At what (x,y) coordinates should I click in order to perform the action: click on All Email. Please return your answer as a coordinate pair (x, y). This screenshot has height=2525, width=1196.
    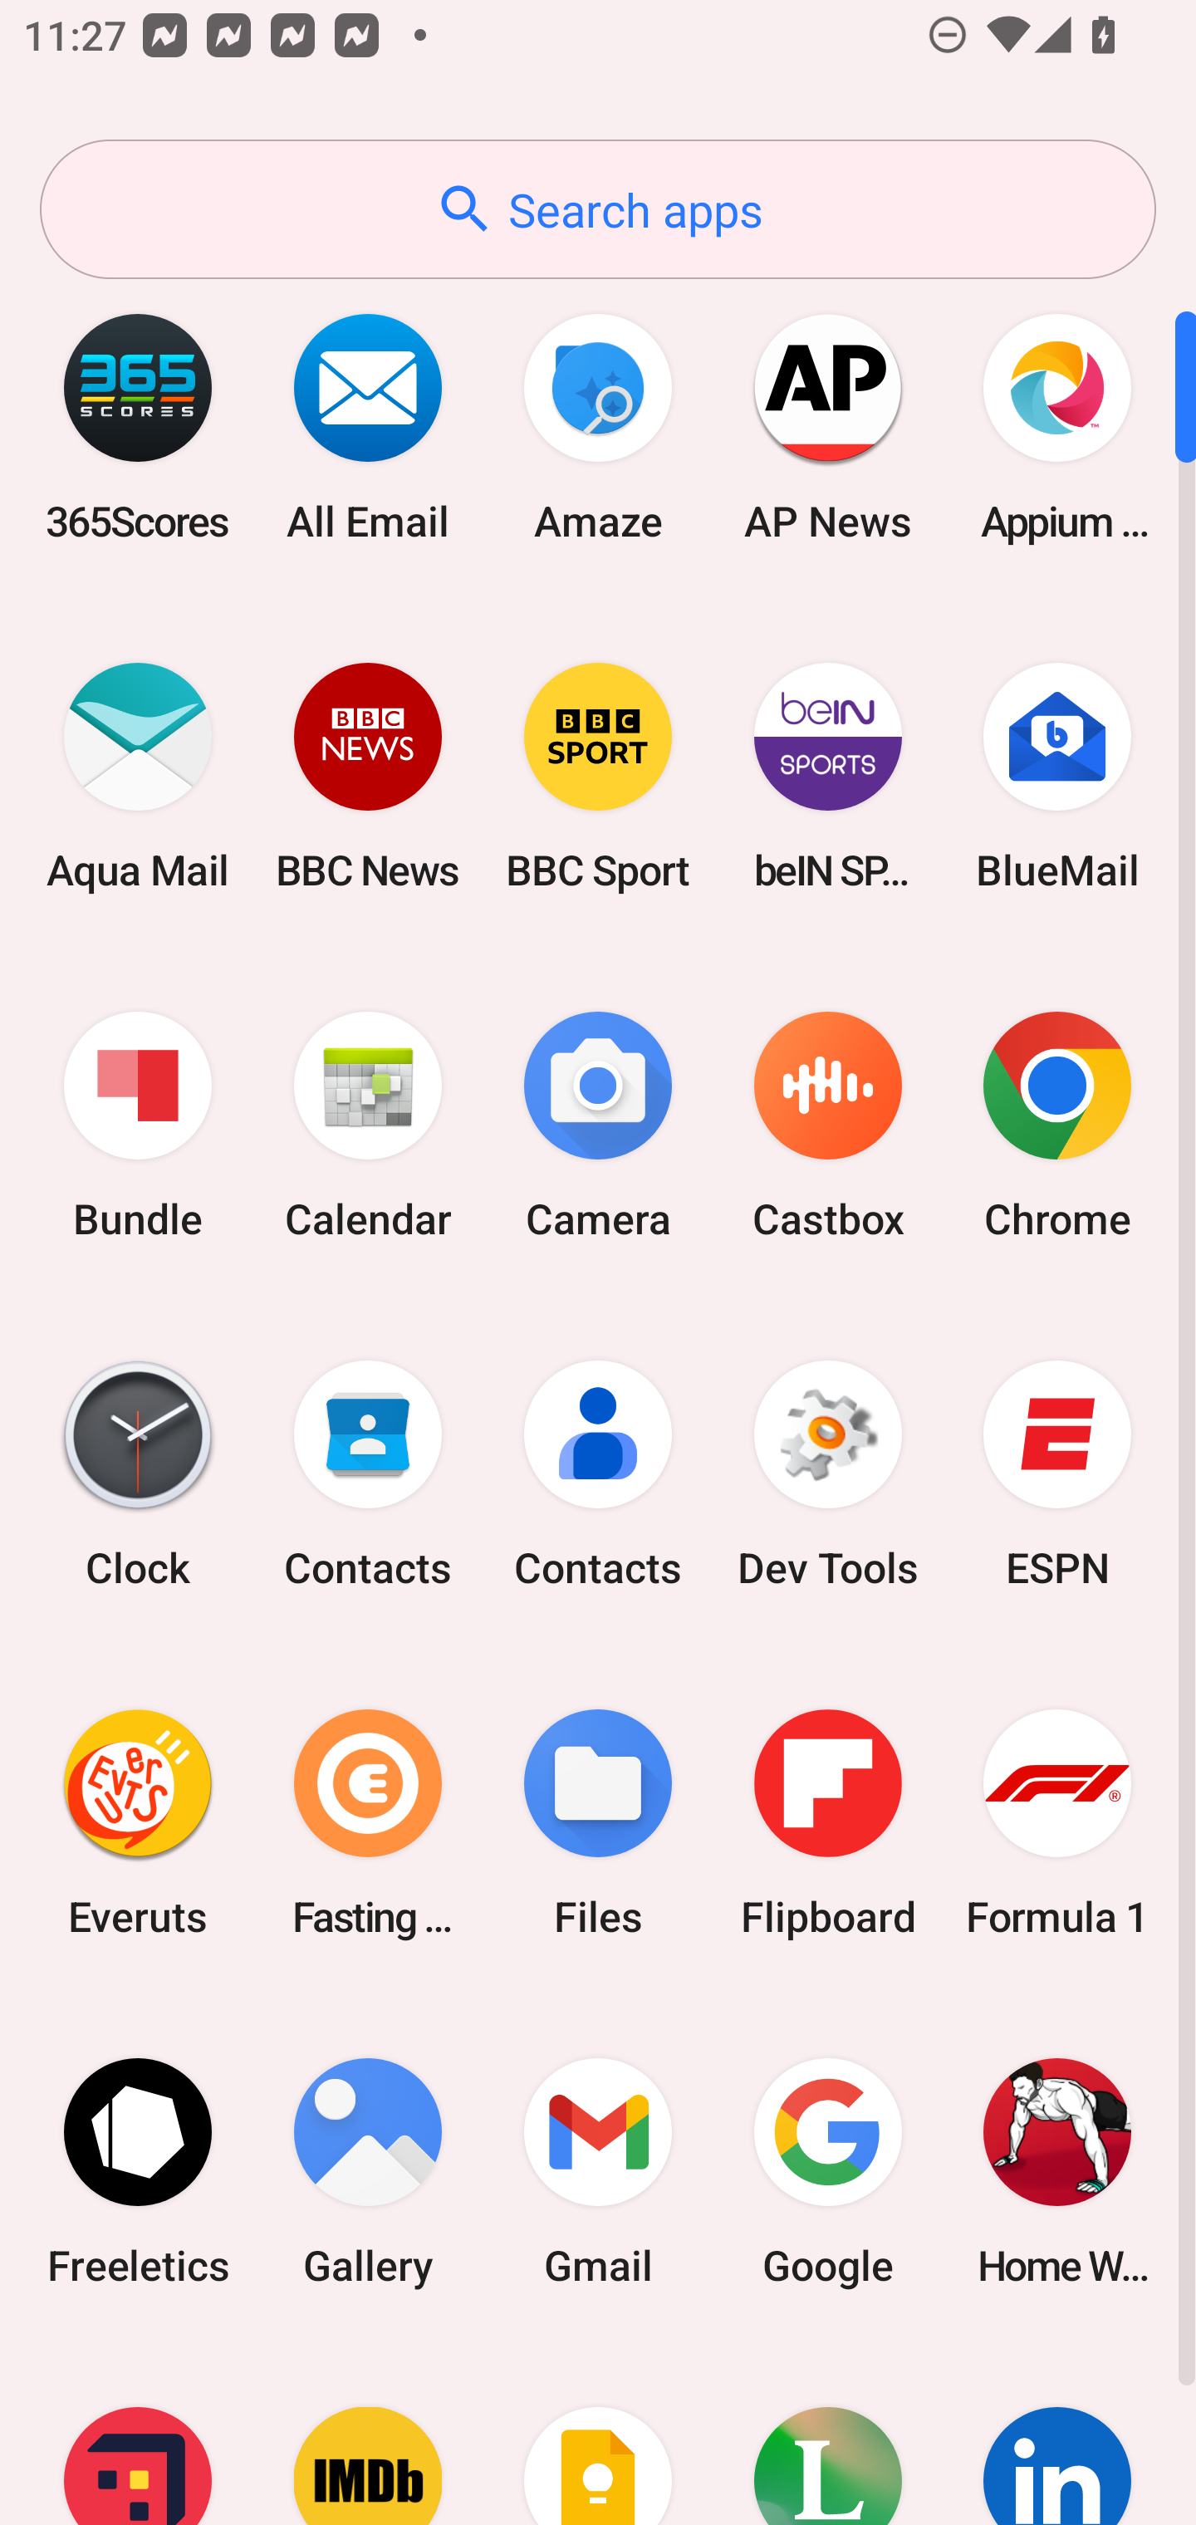
    Looking at the image, I should click on (368, 427).